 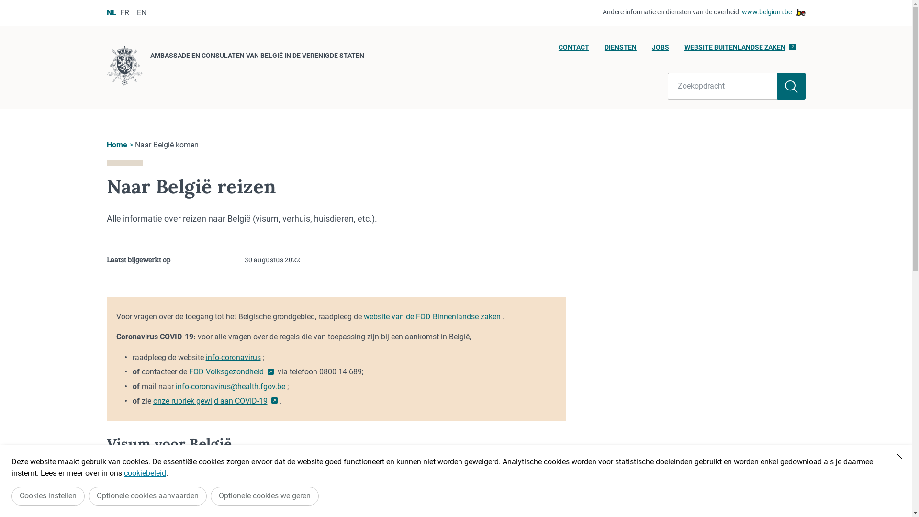 I want to click on Portaalsite van de federale overheid, so click(x=229, y=496).